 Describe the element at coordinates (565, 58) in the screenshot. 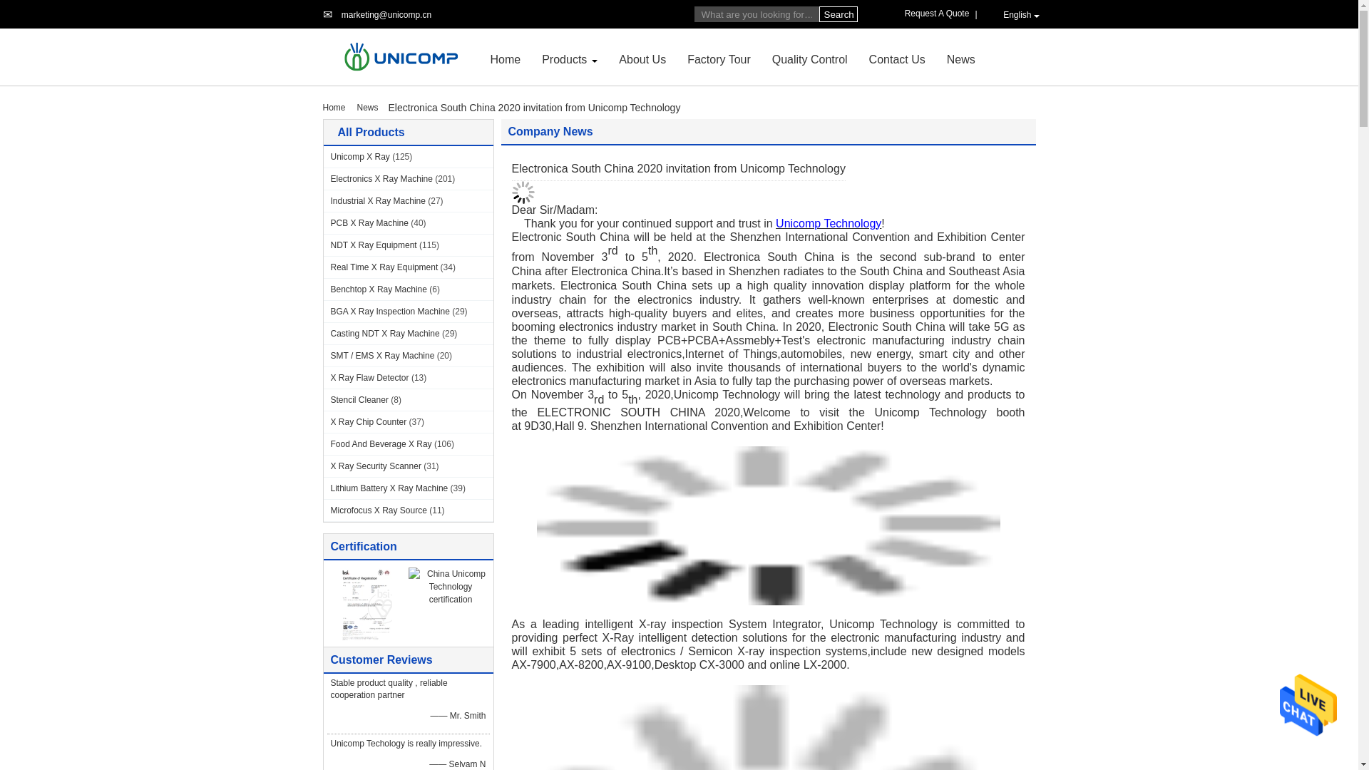

I see `Products` at that location.